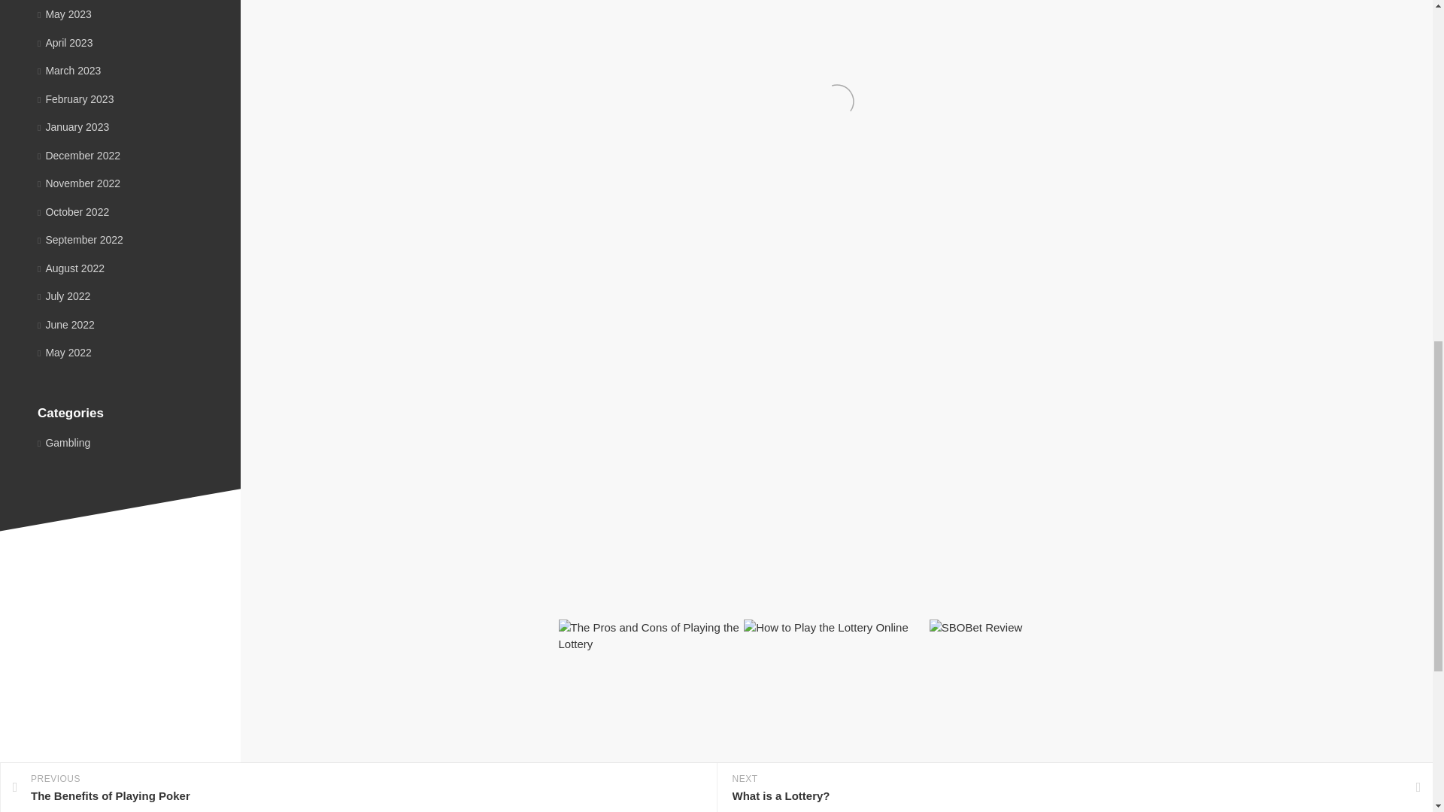 The height and width of the screenshot is (812, 1444). I want to click on The Pros and Cons of Playing the Lottery, so click(620, 756).